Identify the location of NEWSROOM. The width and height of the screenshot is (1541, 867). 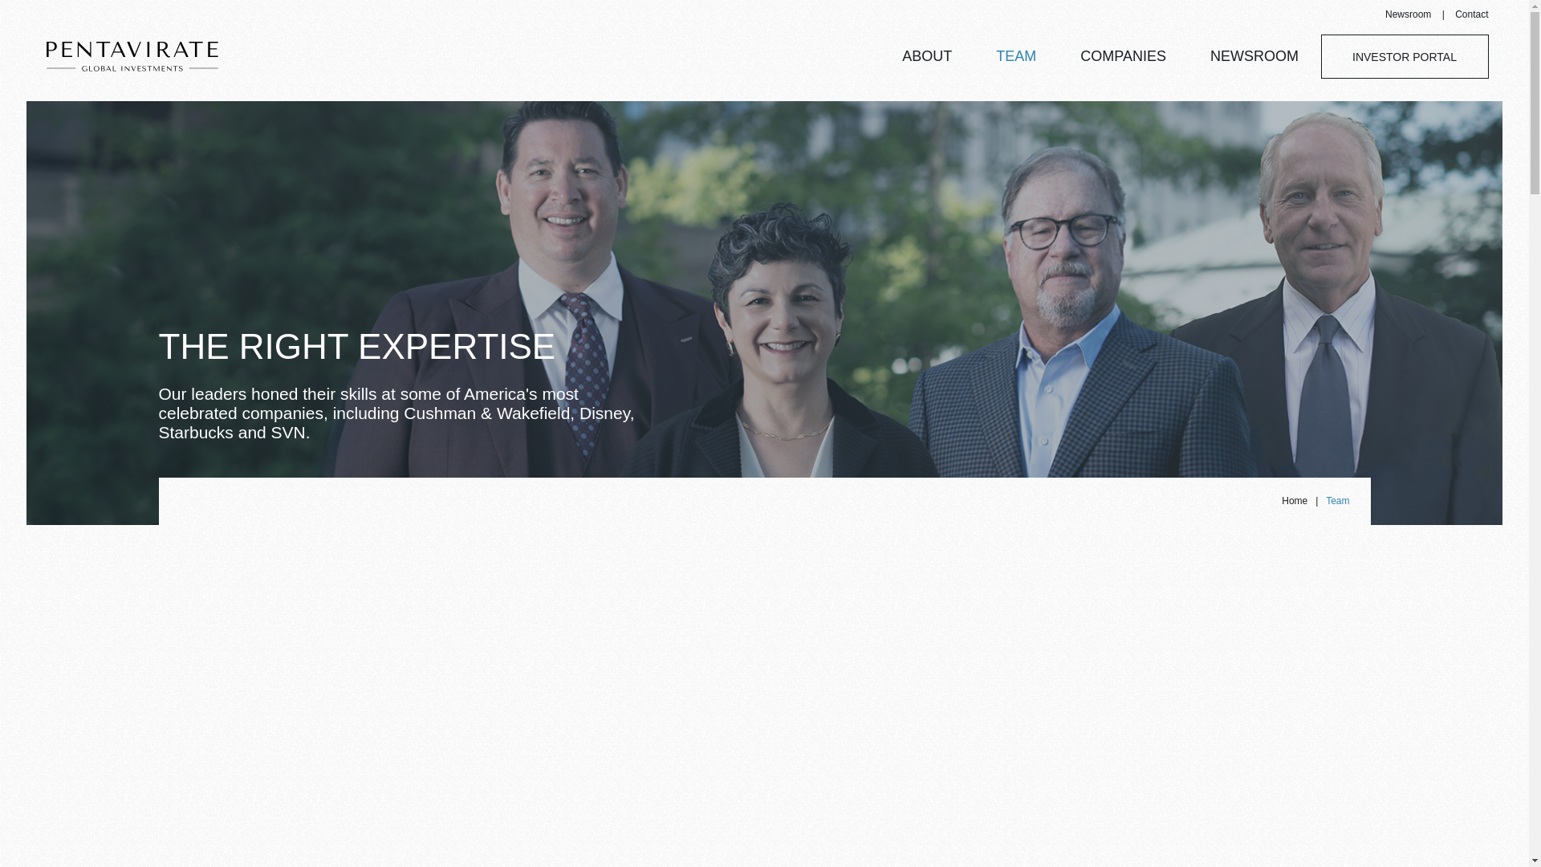
(1254, 56).